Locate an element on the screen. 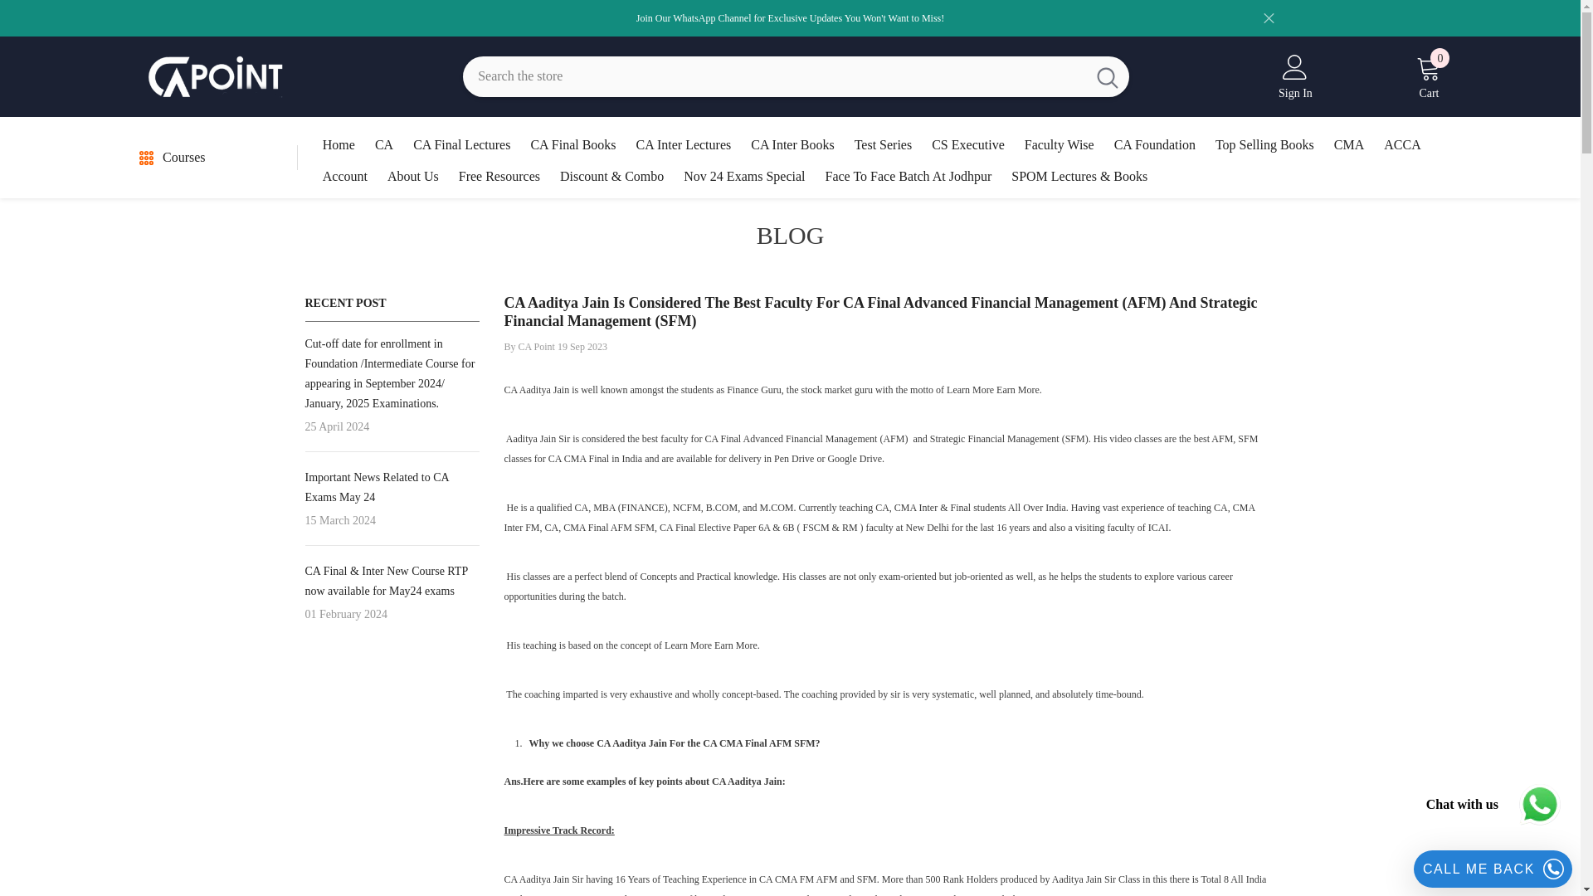 Image resolution: width=1593 pixels, height=896 pixels. CA is located at coordinates (383, 151).